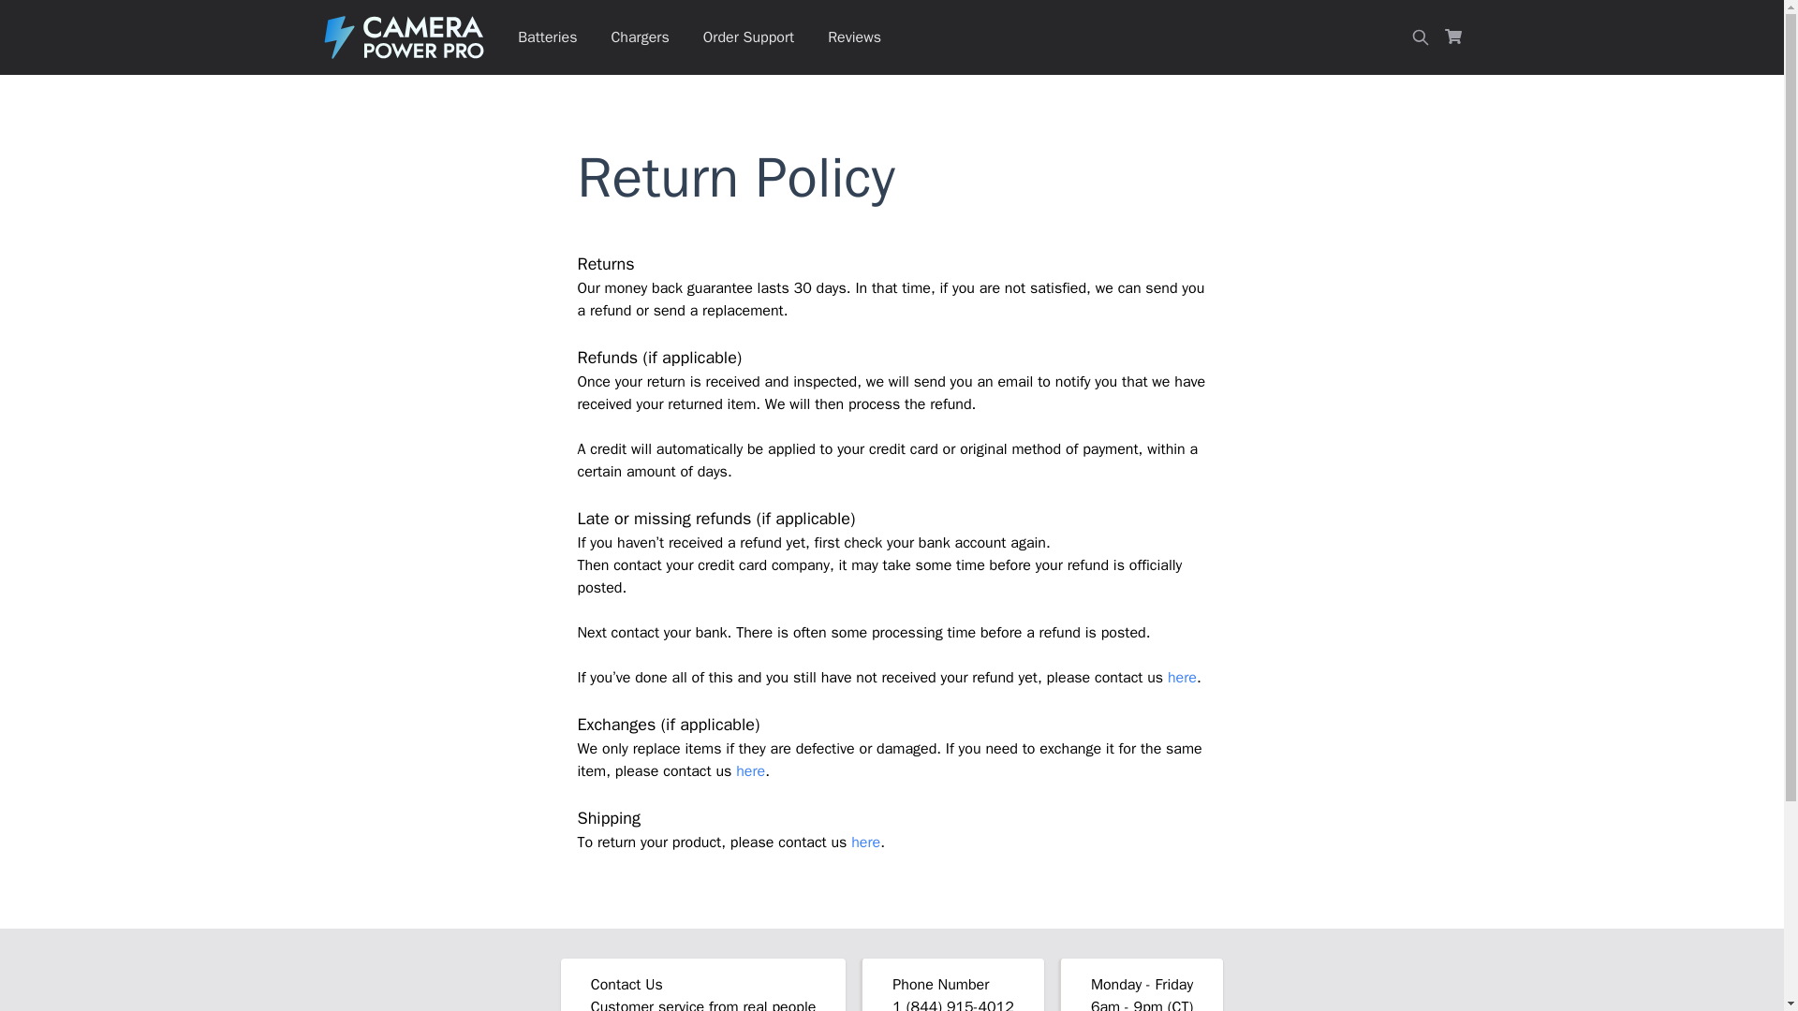 Image resolution: width=1798 pixels, height=1011 pixels. What do you see at coordinates (865, 842) in the screenshot?
I see `here` at bounding box center [865, 842].